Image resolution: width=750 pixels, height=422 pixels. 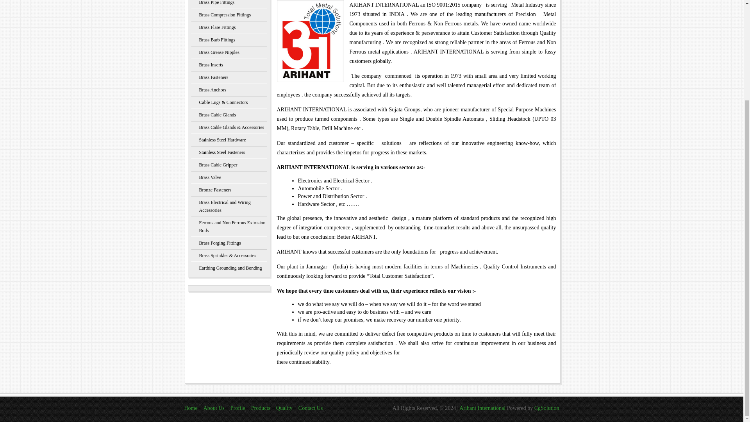 What do you see at coordinates (229, 114) in the screenshot?
I see `Brass Cable Glands` at bounding box center [229, 114].